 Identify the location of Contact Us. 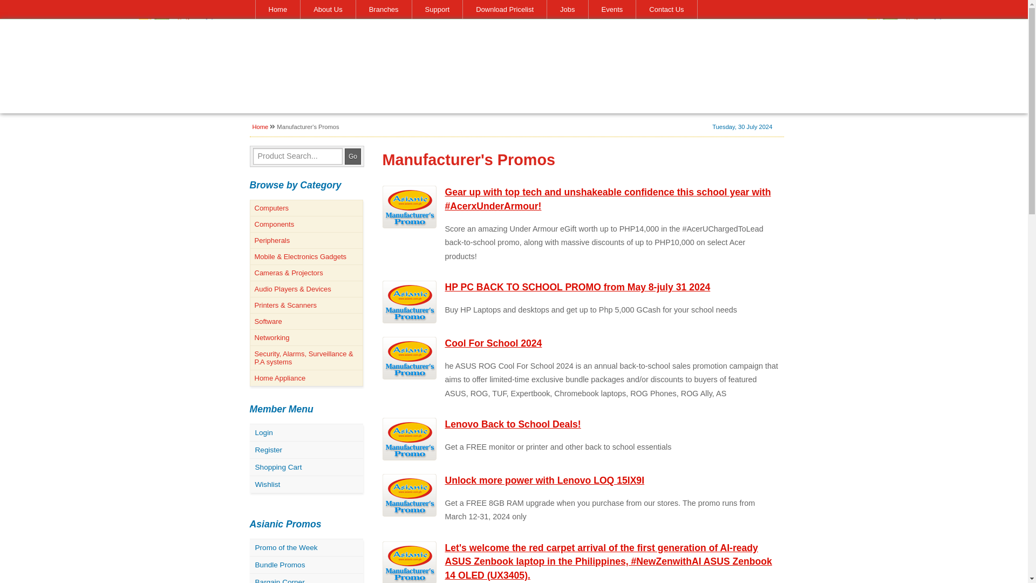
(666, 9).